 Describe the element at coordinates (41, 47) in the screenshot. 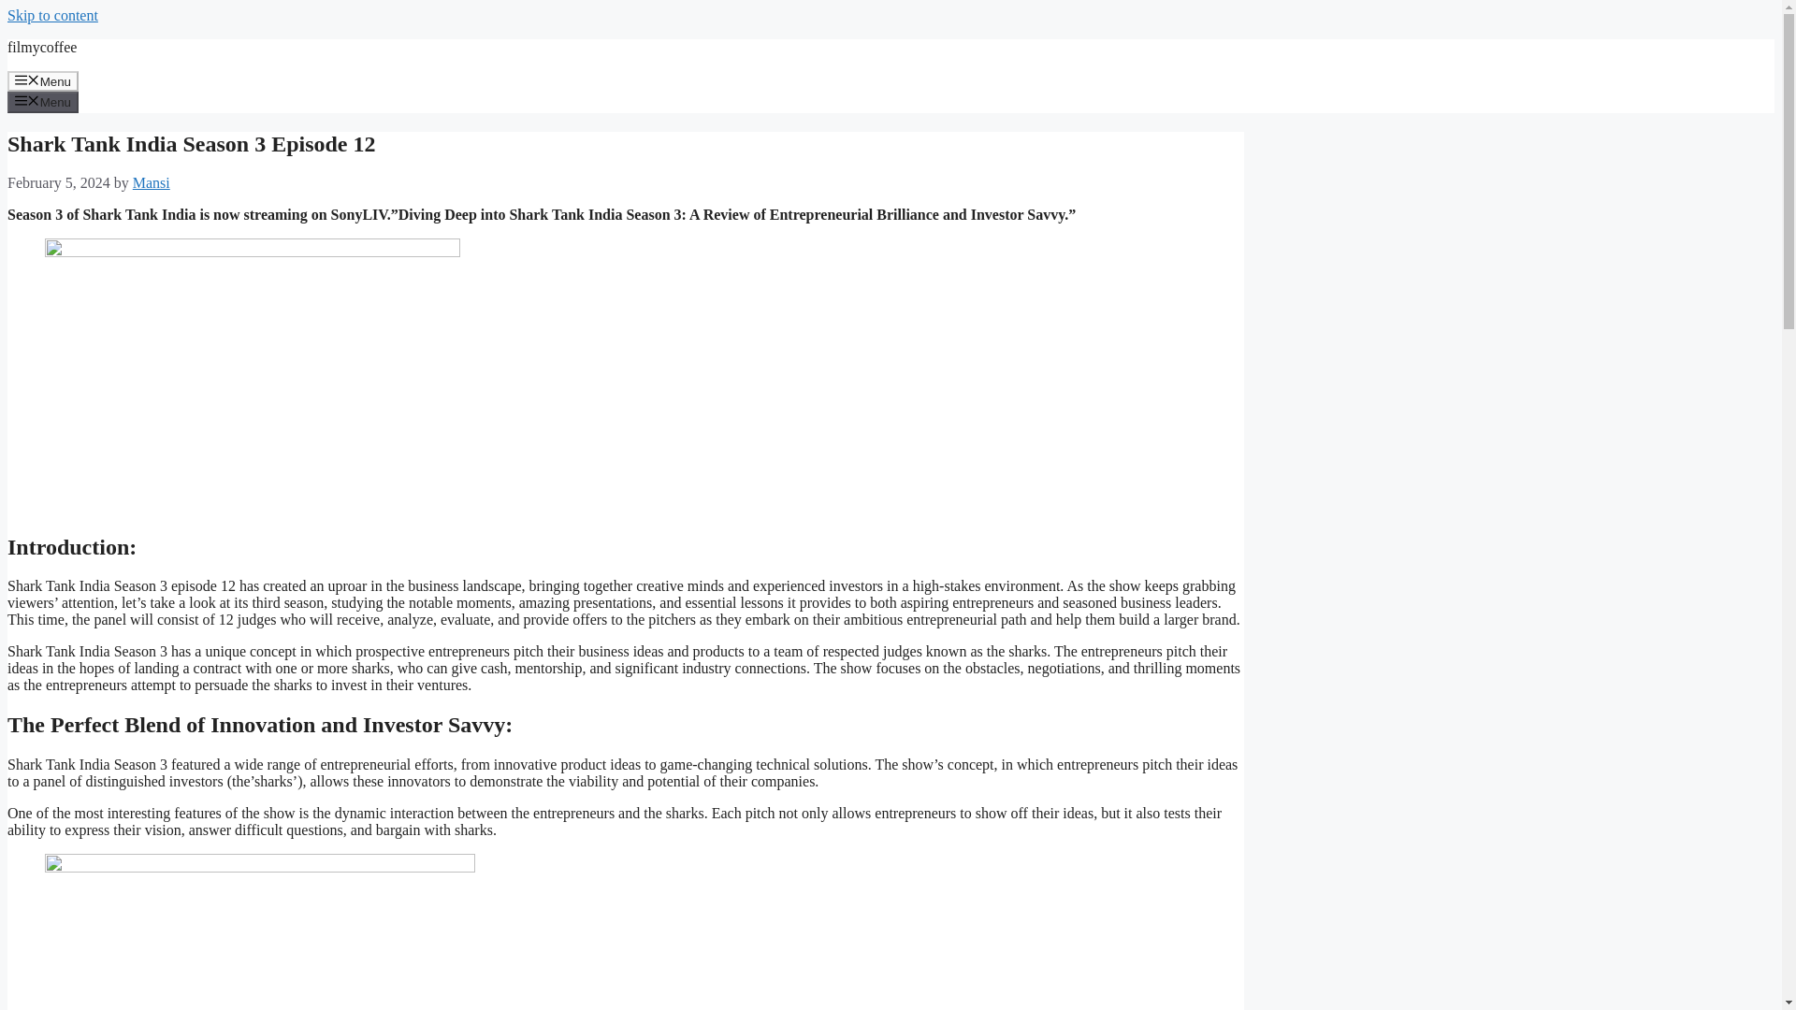

I see `filmycoffee` at that location.